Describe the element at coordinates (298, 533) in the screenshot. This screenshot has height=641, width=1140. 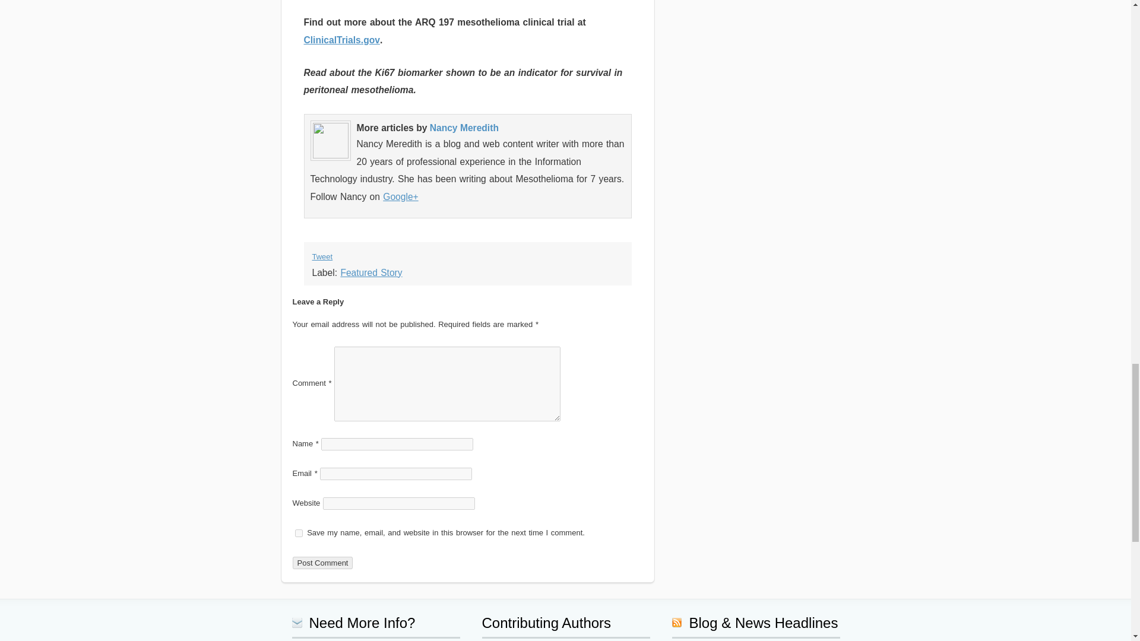
I see `yes` at that location.